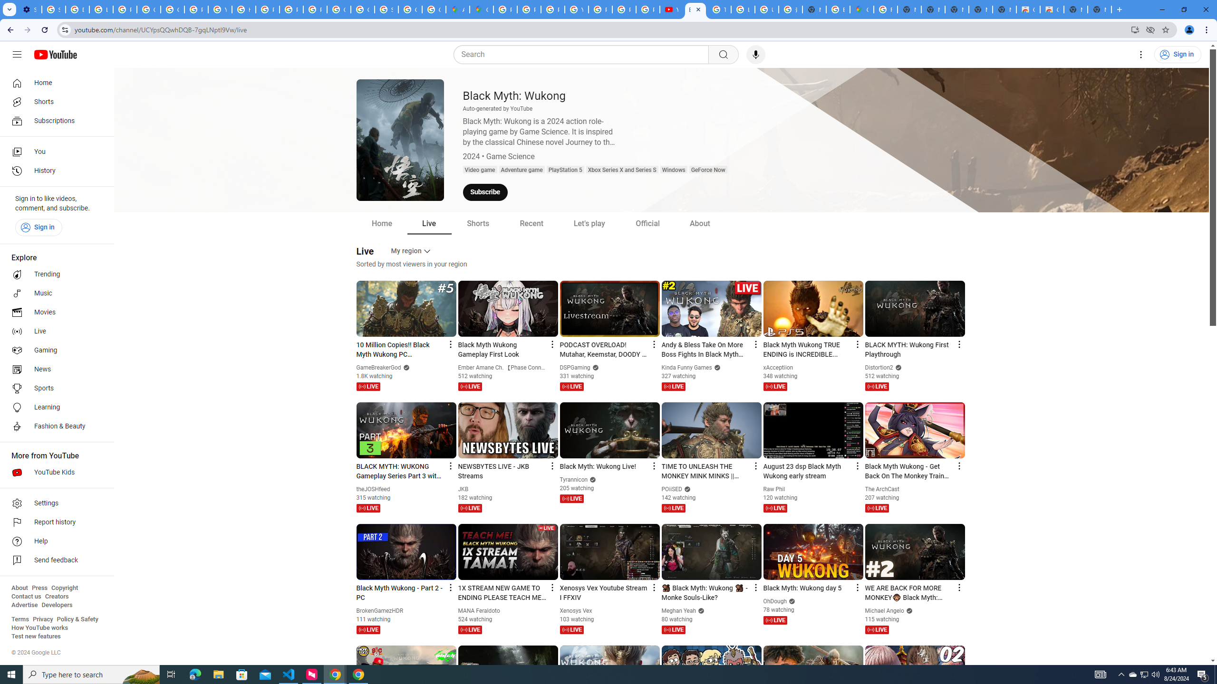 The height and width of the screenshot is (684, 1217). Describe the element at coordinates (54, 351) in the screenshot. I see `Gaming` at that location.